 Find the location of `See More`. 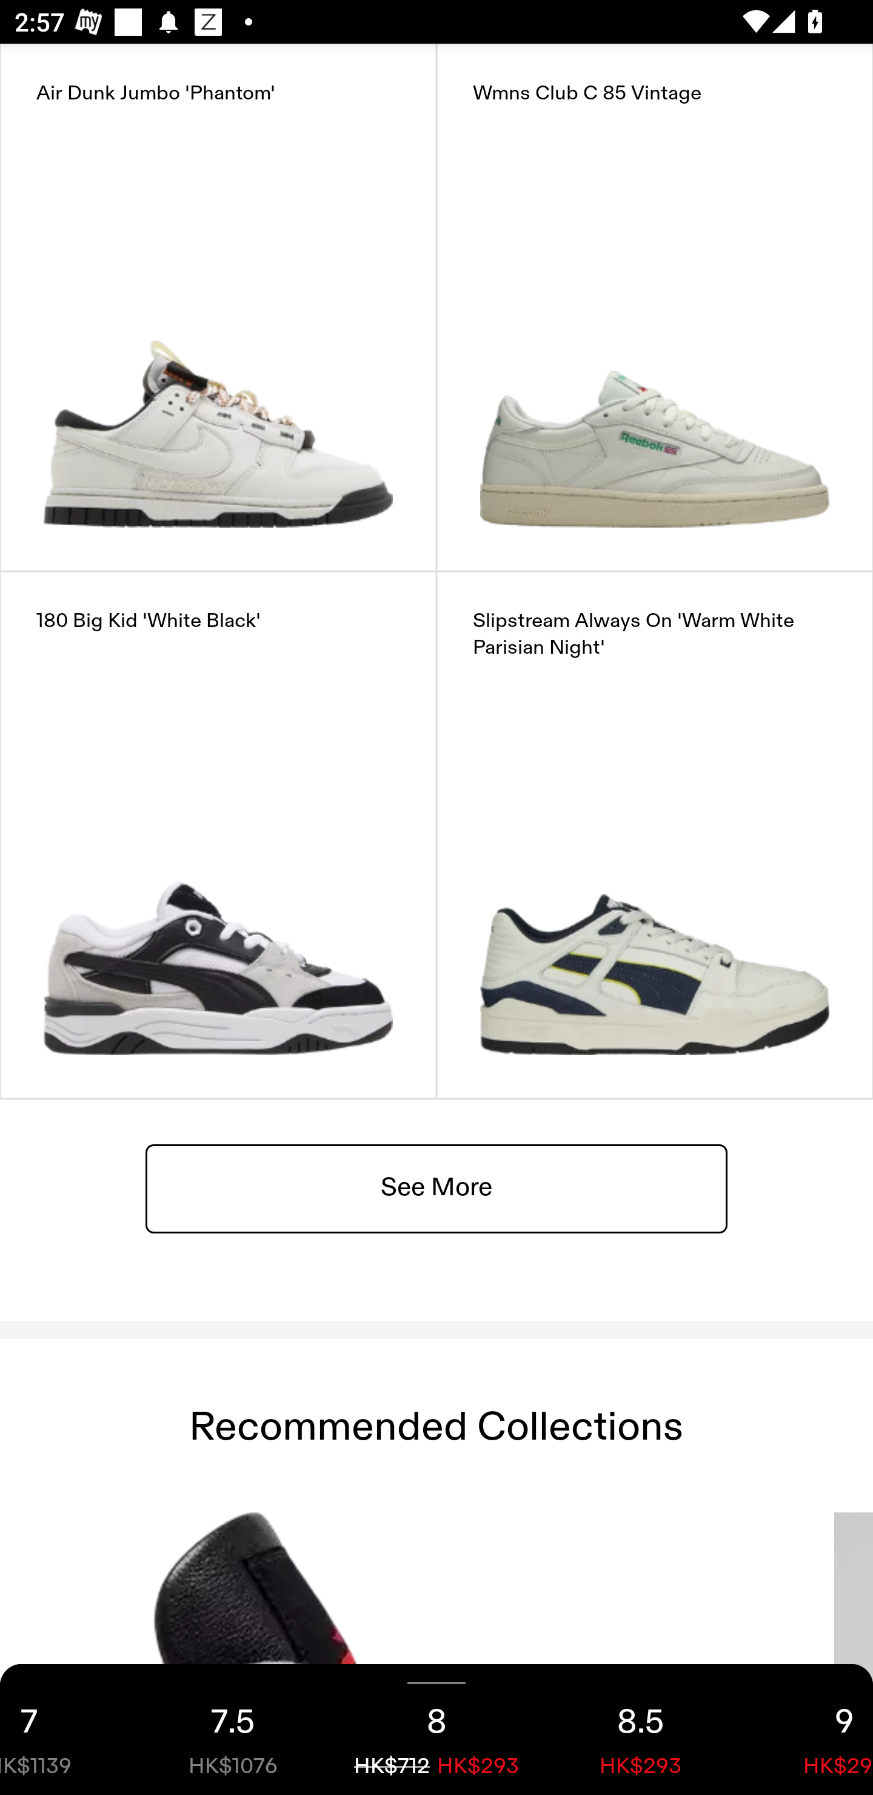

See More is located at coordinates (436, 1187).